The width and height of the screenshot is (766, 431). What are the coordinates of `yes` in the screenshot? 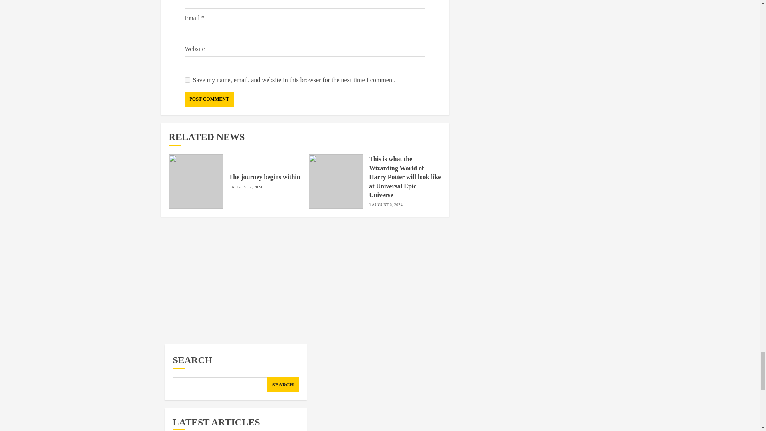 It's located at (187, 80).